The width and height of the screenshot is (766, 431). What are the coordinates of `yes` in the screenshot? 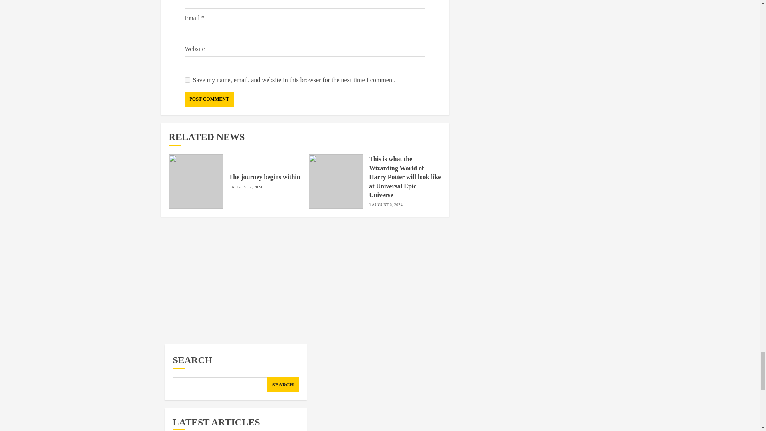 It's located at (187, 80).